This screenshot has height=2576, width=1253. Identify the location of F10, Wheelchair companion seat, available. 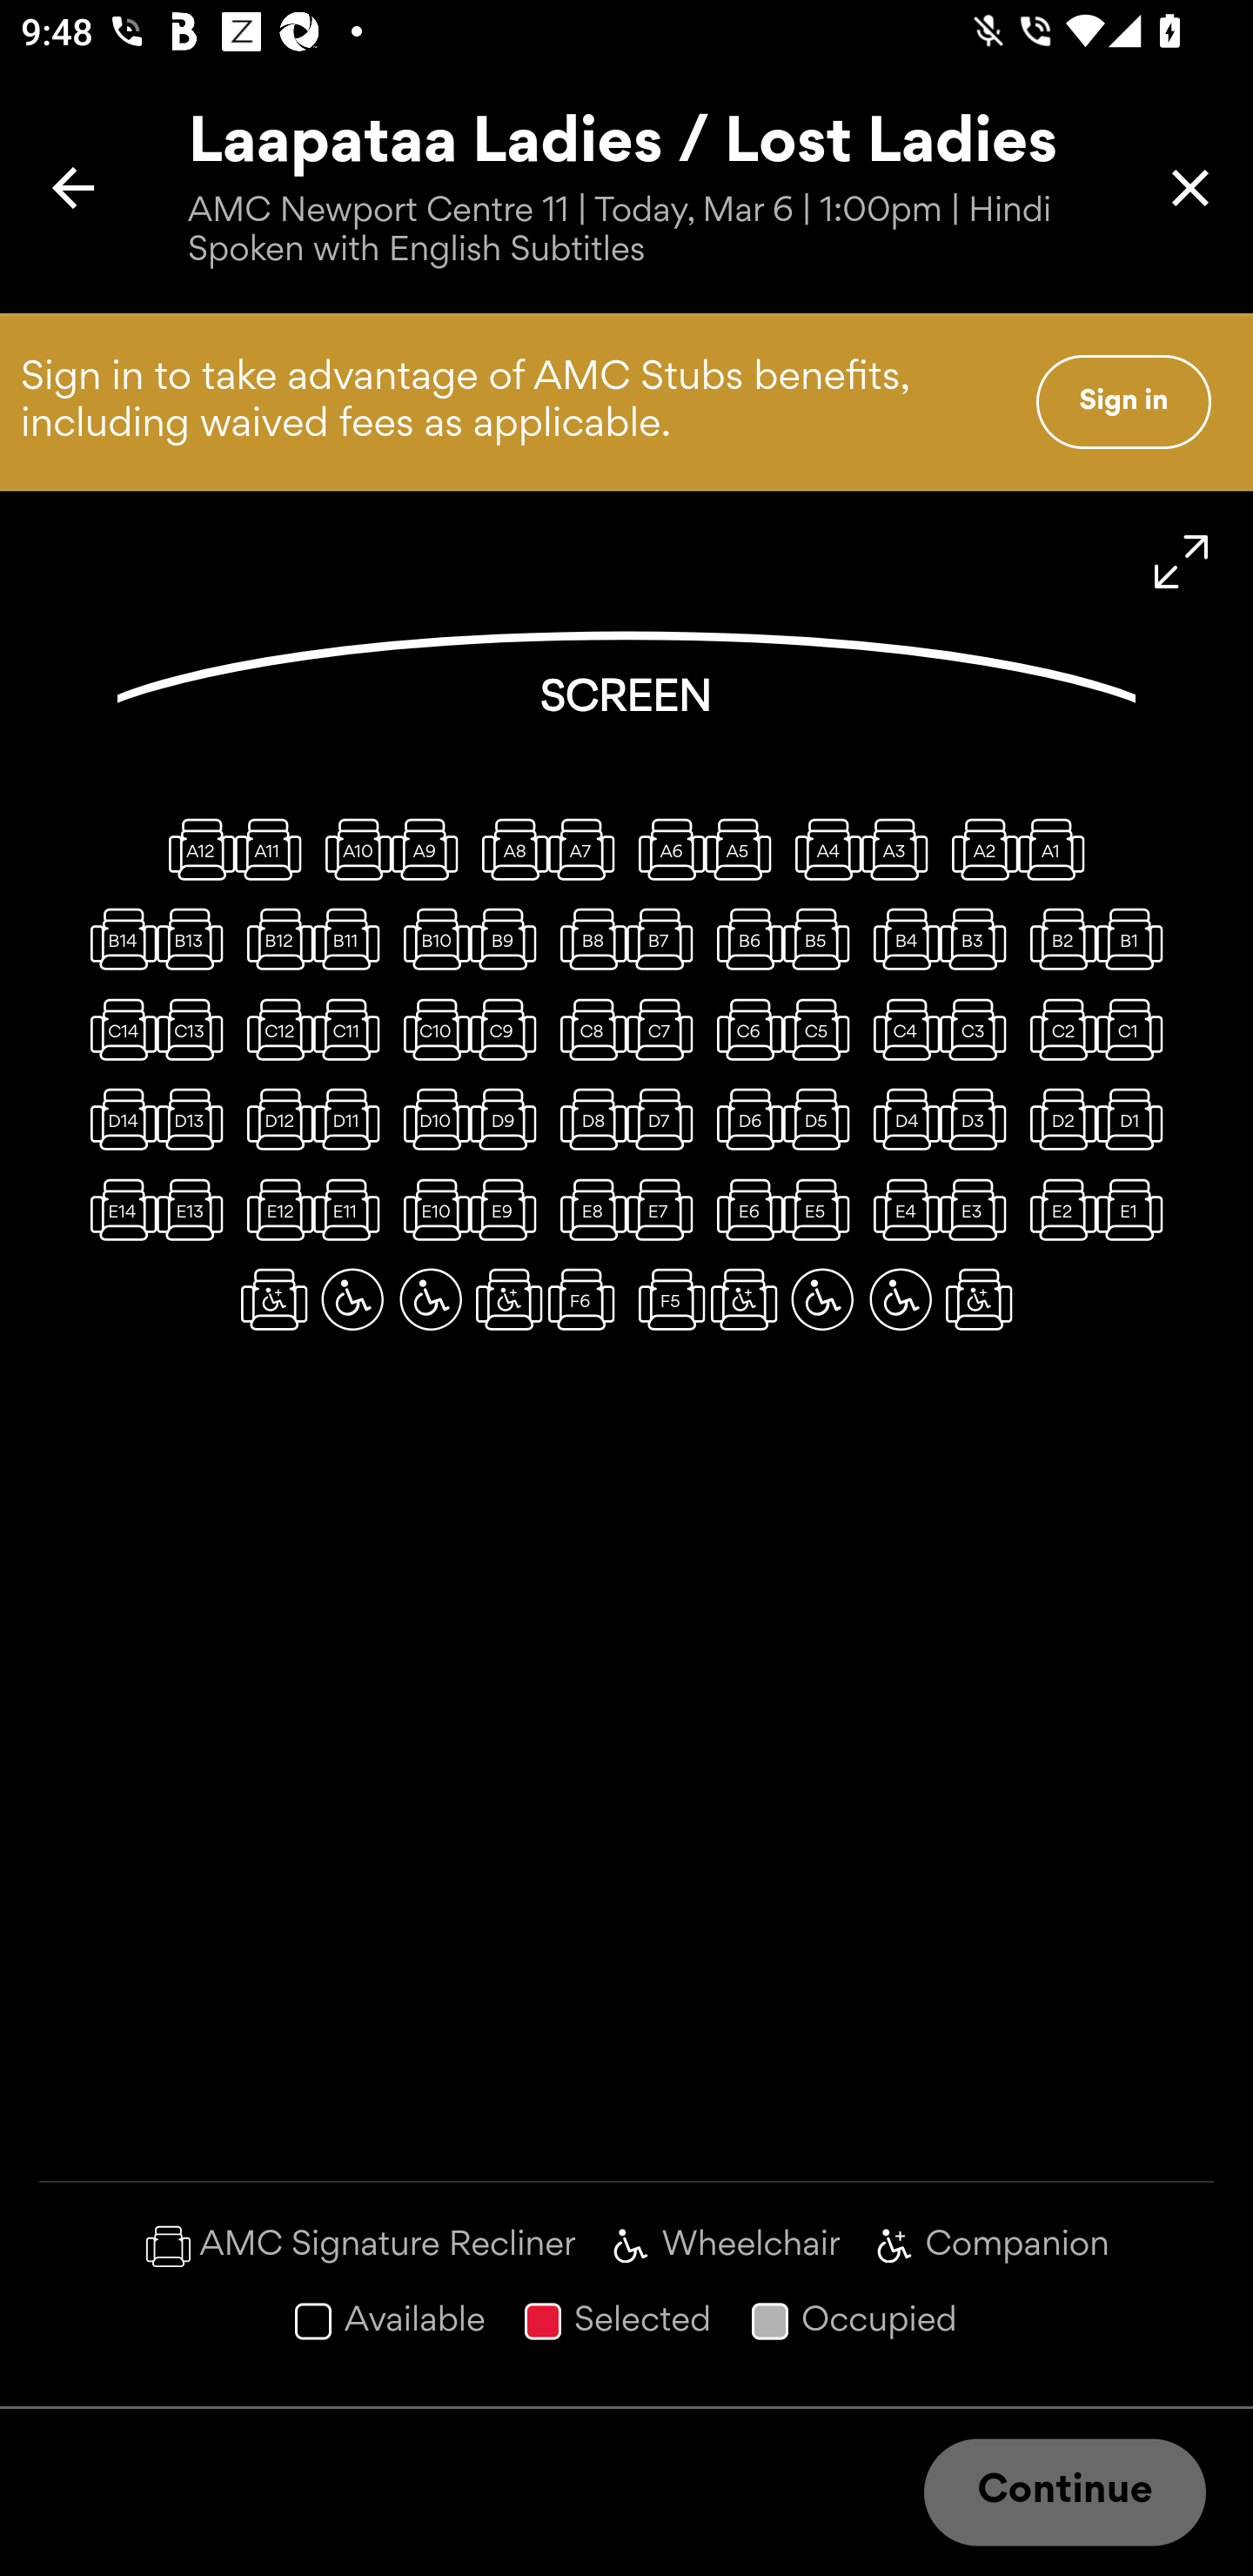
(274, 1299).